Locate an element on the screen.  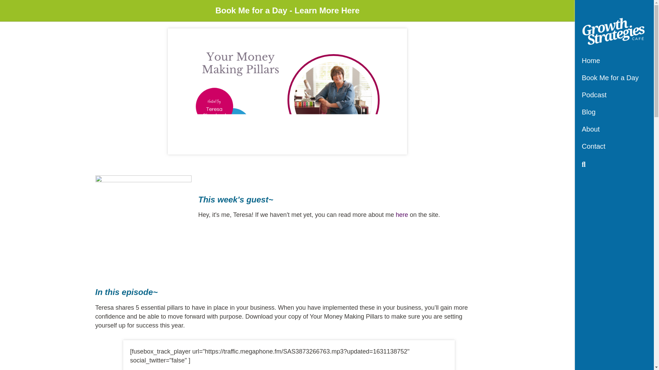
here is located at coordinates (402, 214).